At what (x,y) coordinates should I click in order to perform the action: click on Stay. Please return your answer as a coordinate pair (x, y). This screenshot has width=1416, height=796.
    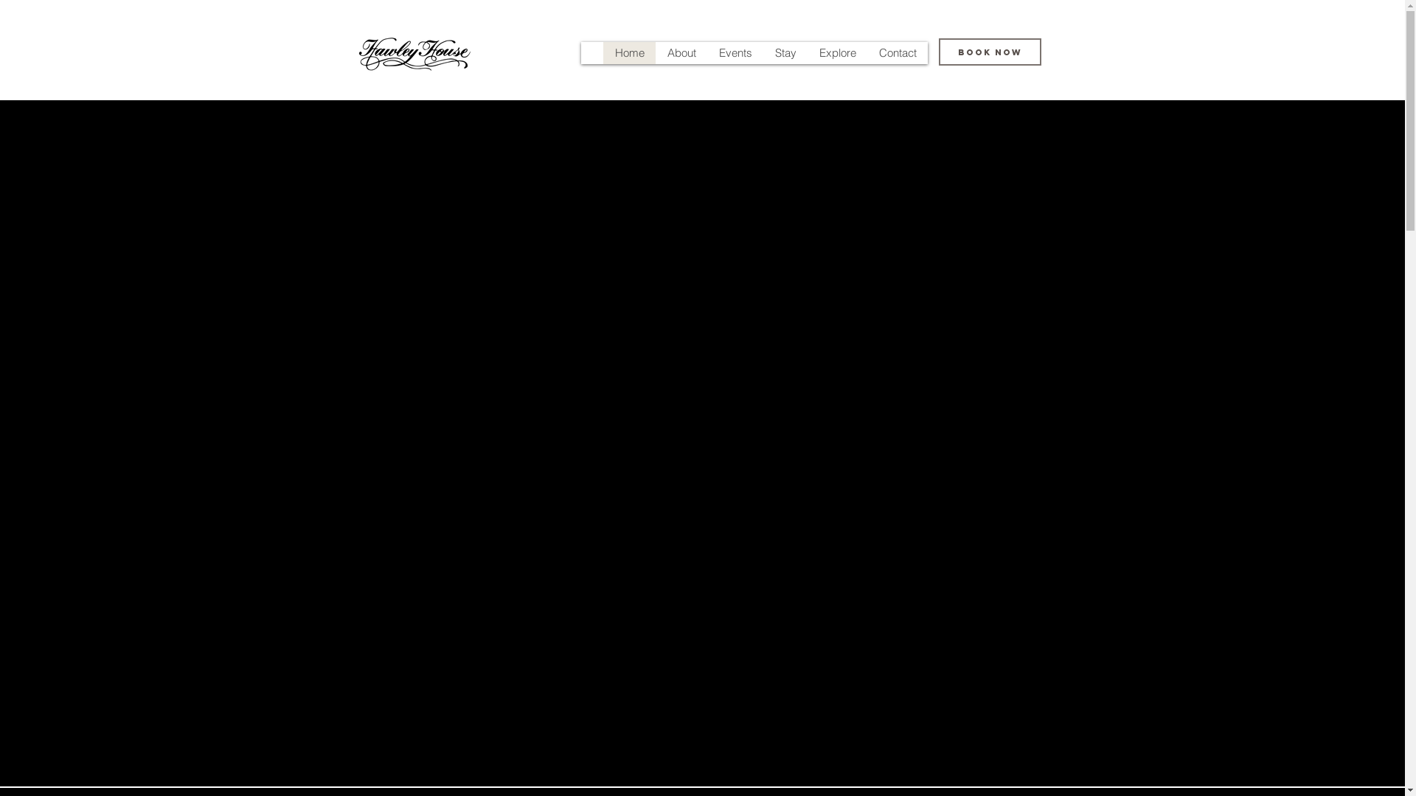
    Looking at the image, I should click on (785, 53).